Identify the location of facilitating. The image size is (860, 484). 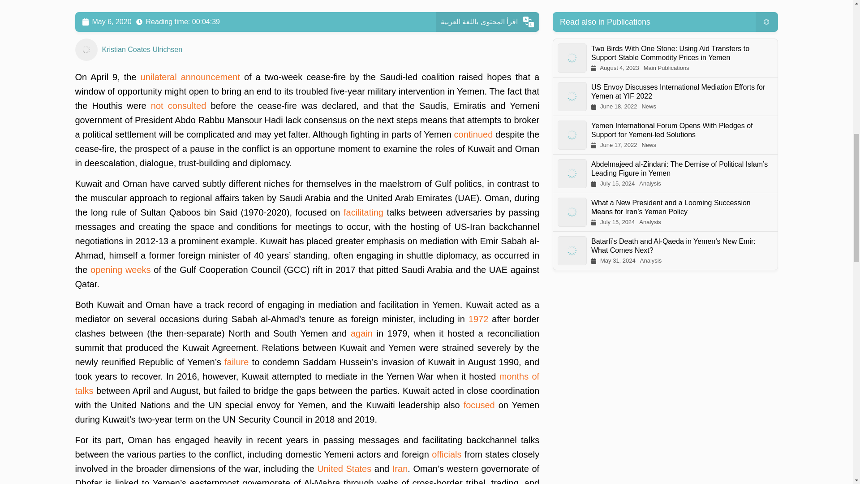
(363, 212).